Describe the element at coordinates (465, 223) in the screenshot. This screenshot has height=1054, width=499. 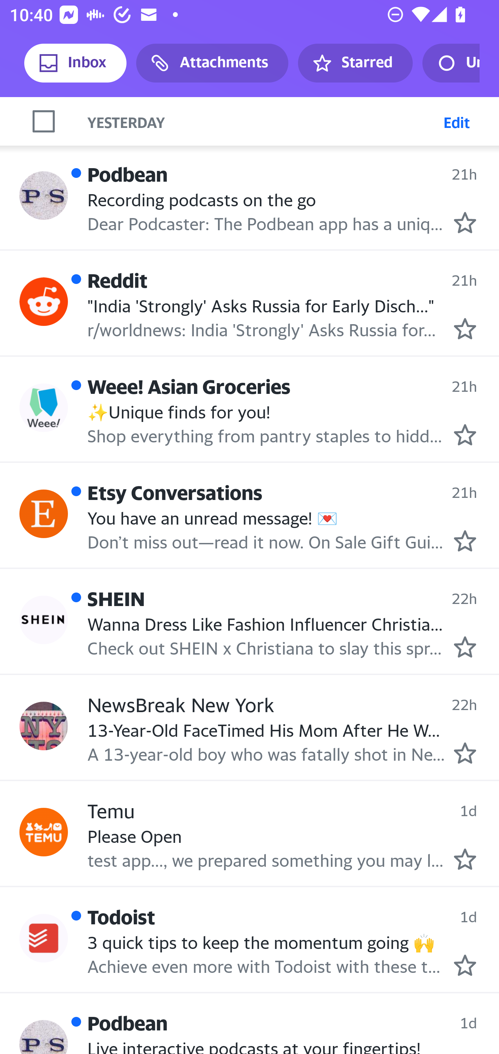
I see `Mark as starred.` at that location.